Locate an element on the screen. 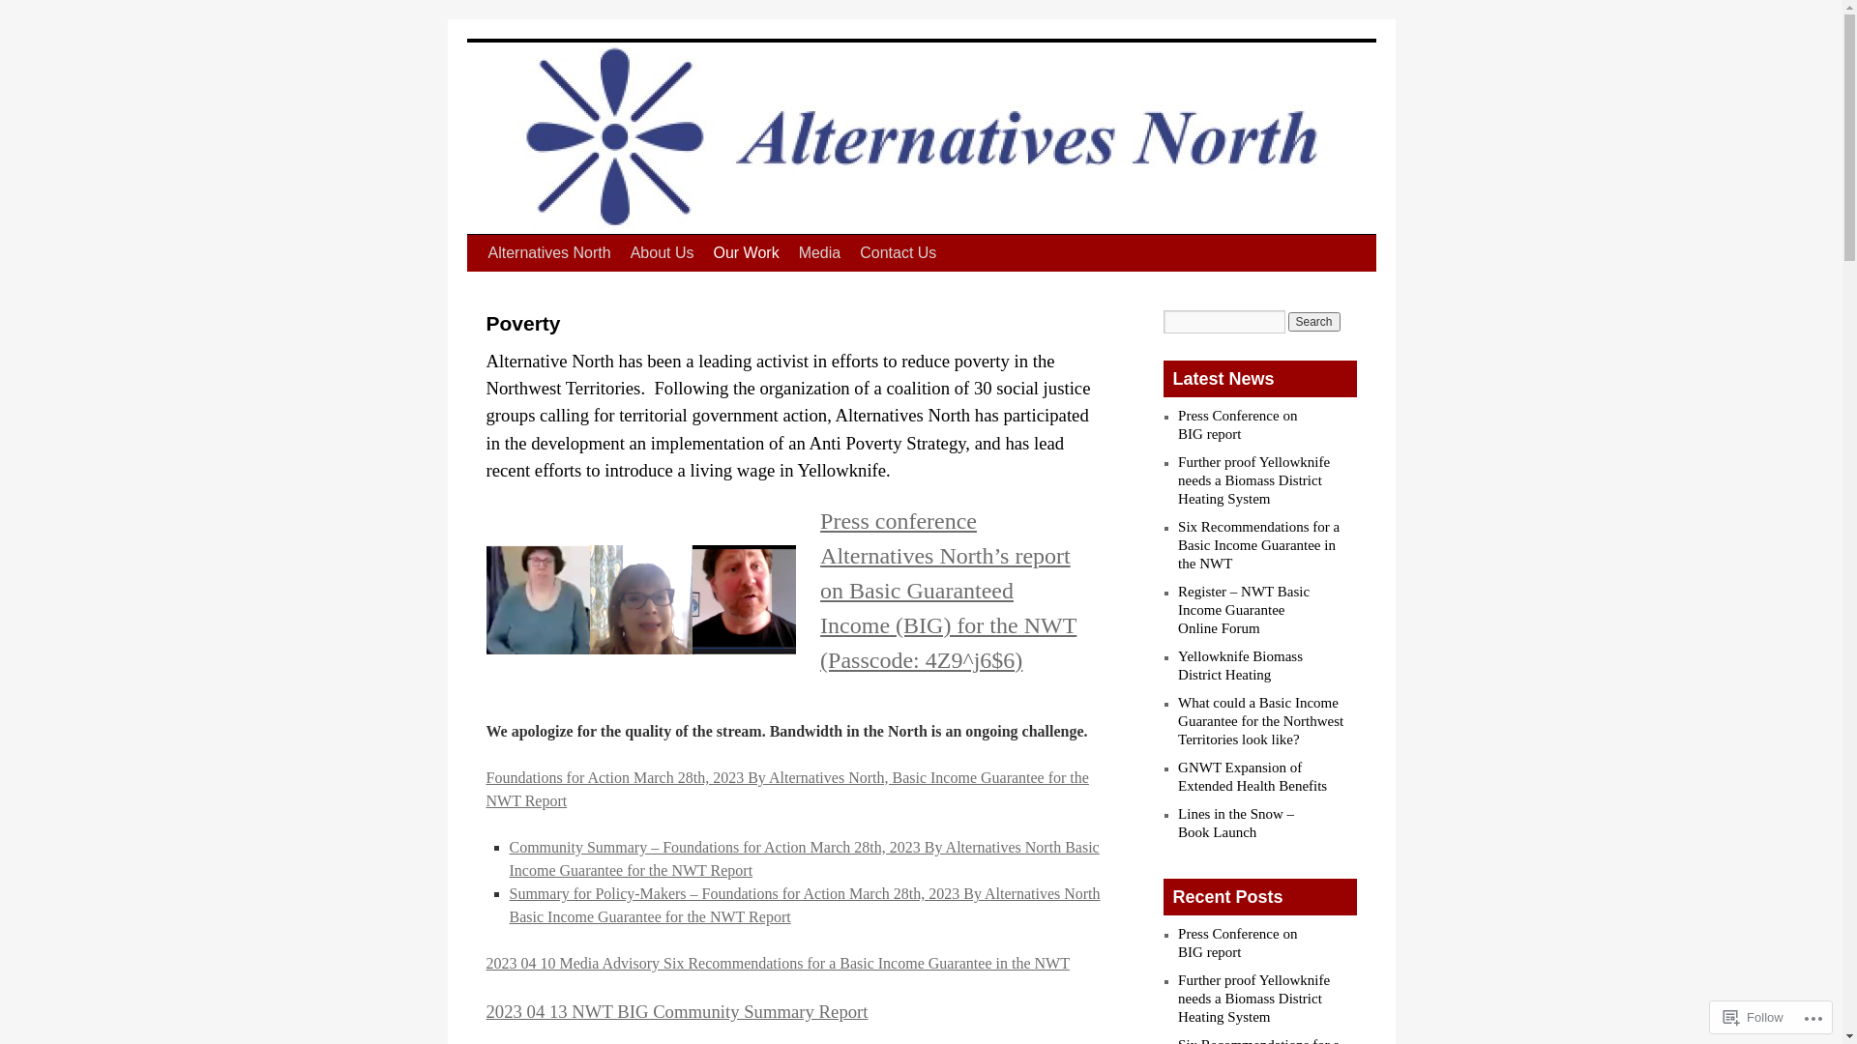  Contact Us is located at coordinates (898, 253).